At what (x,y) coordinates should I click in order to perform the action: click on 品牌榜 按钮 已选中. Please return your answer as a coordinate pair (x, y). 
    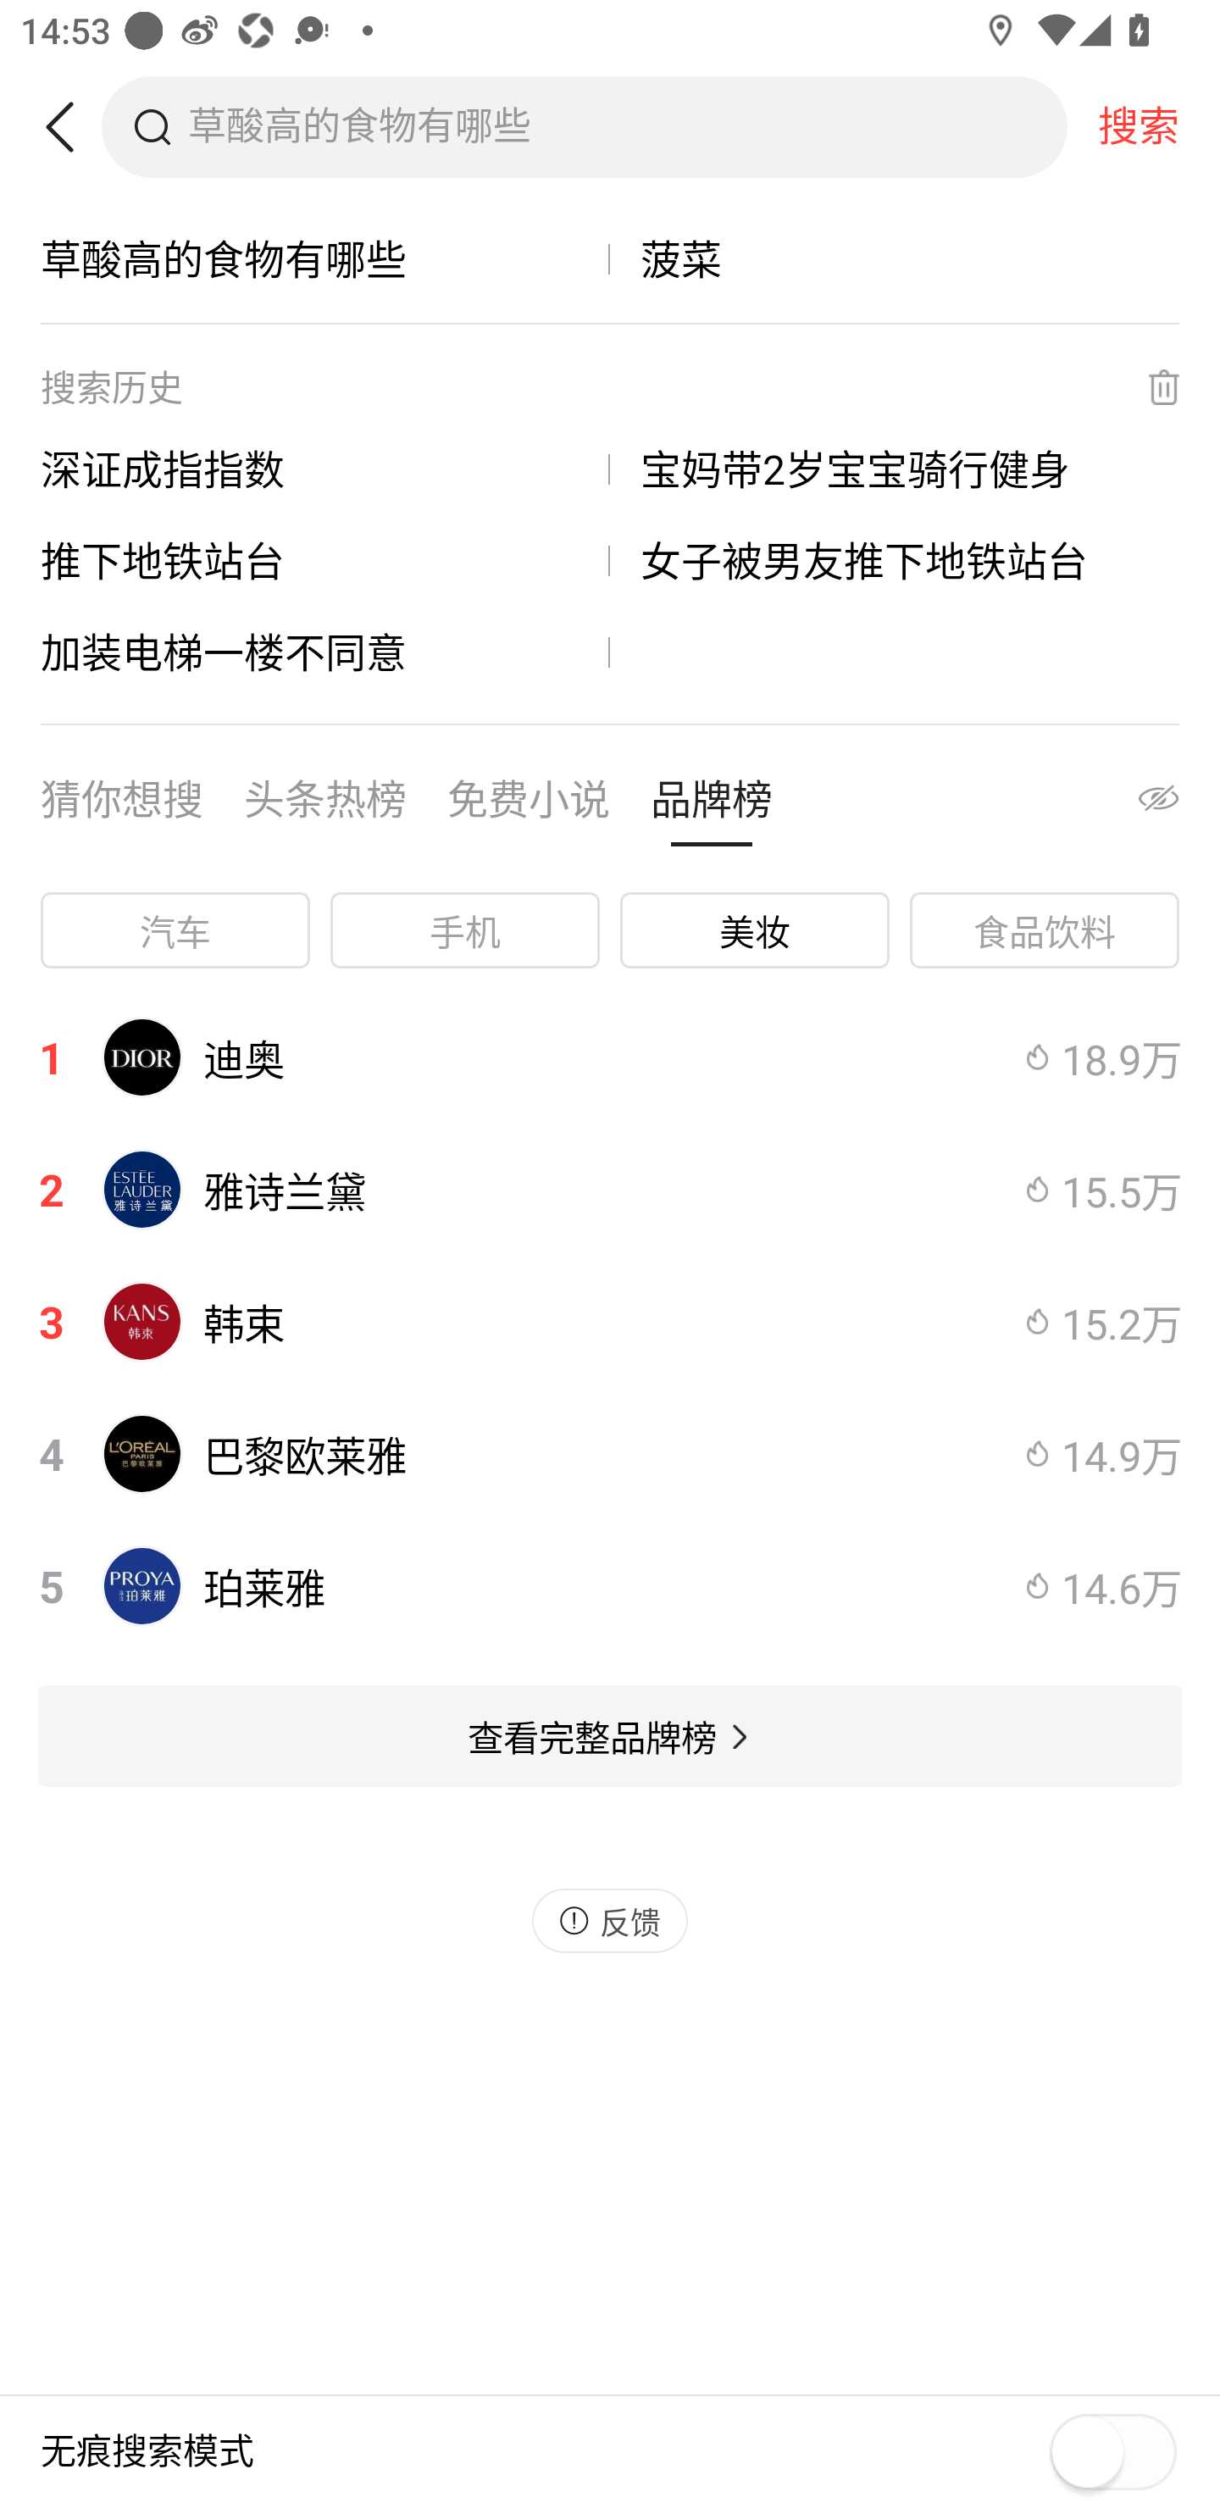
    Looking at the image, I should click on (711, 806).